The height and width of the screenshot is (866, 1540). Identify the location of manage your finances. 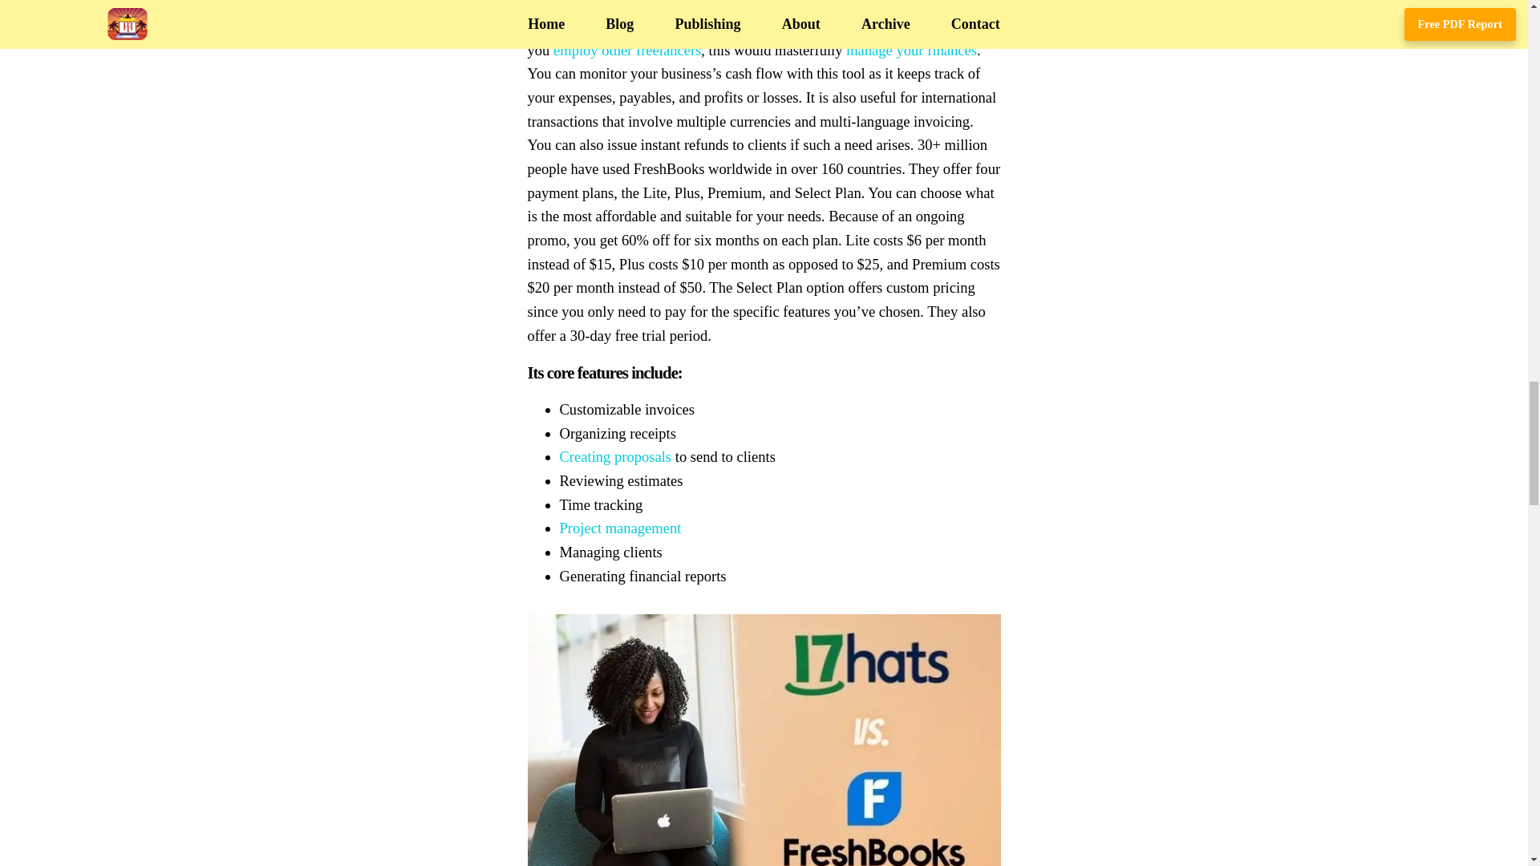
(911, 50).